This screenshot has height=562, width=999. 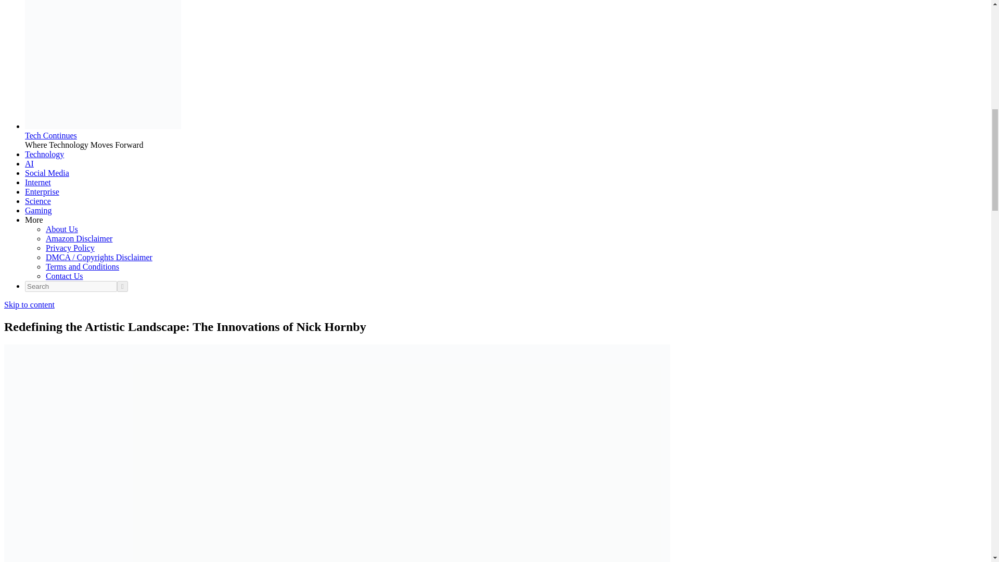 What do you see at coordinates (65, 276) in the screenshot?
I see `Contact Us` at bounding box center [65, 276].